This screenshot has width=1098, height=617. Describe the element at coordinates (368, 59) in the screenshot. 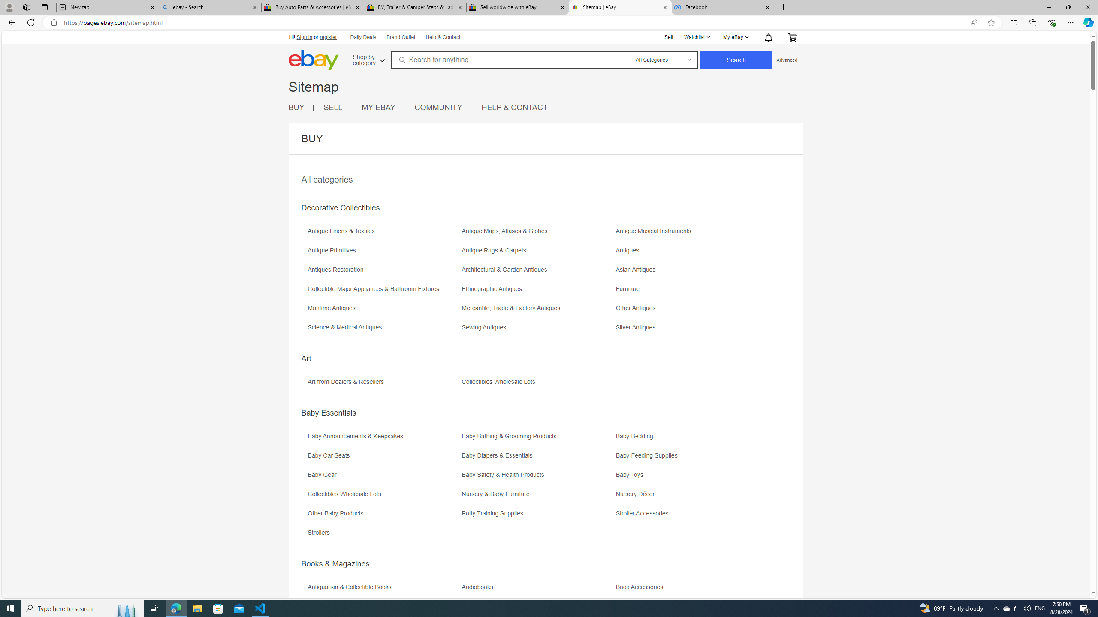

I see `Shop by category` at that location.